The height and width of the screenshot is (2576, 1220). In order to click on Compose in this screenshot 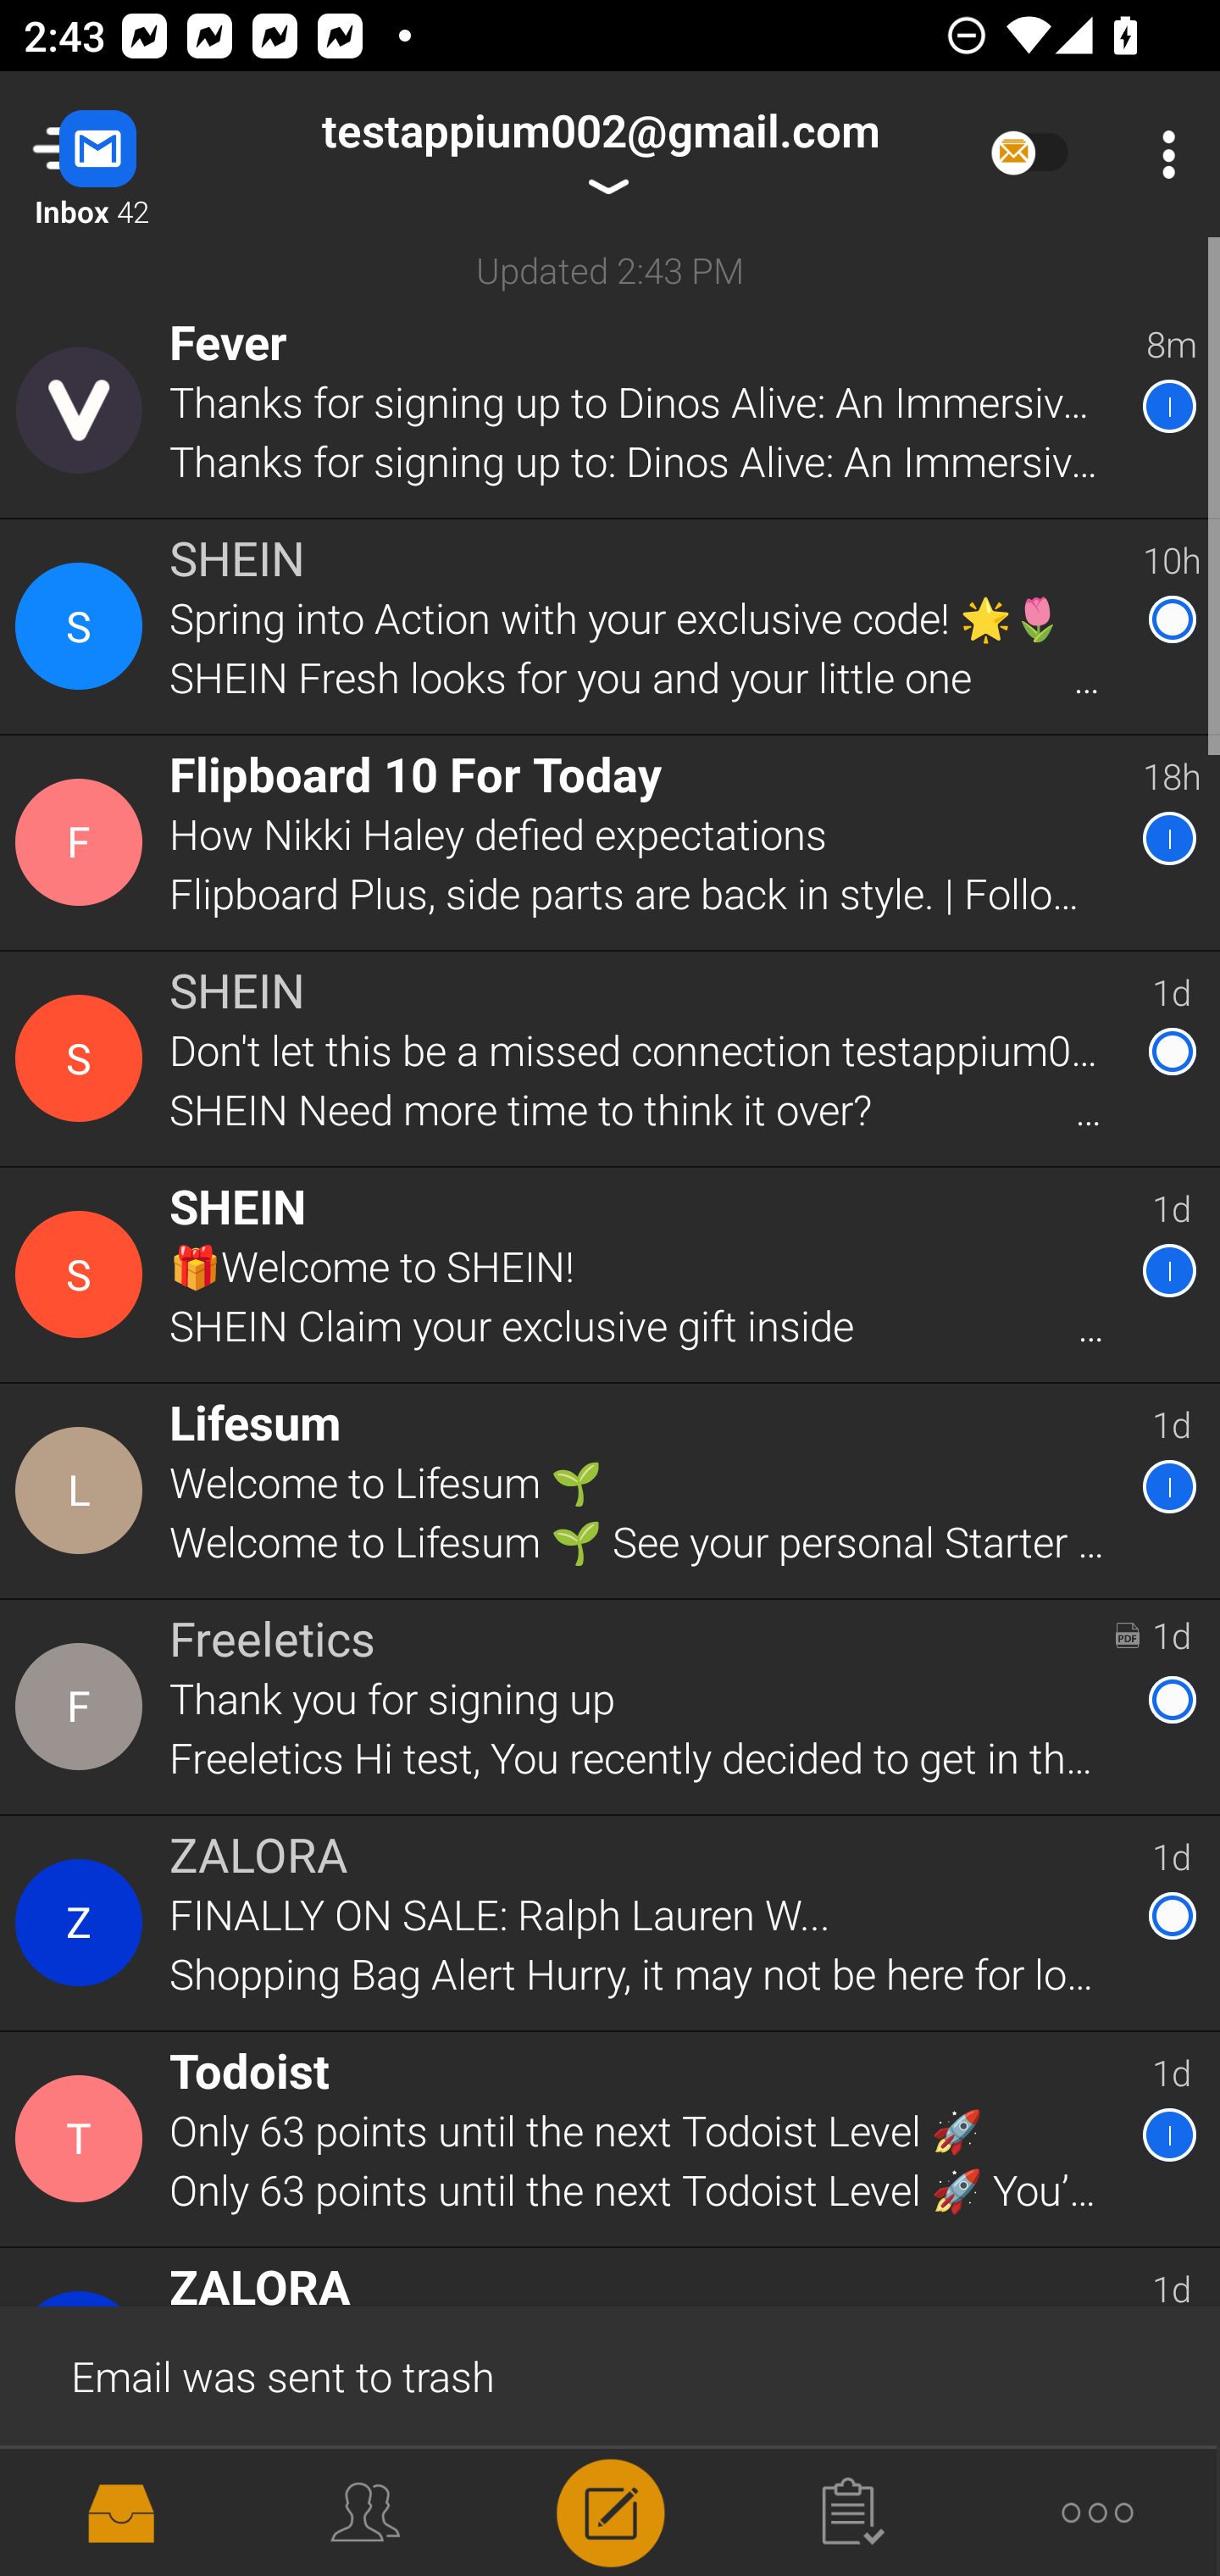, I will do `click(610, 2510)`.